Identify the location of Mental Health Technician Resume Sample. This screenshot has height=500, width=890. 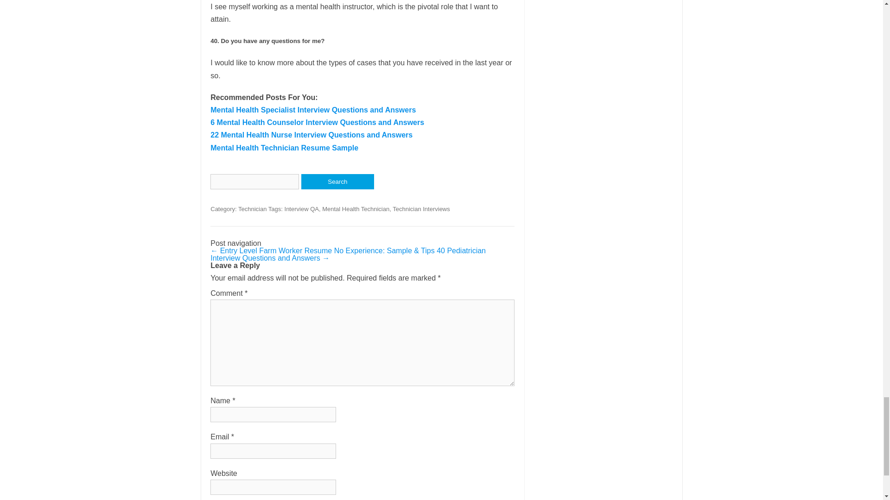
(284, 148).